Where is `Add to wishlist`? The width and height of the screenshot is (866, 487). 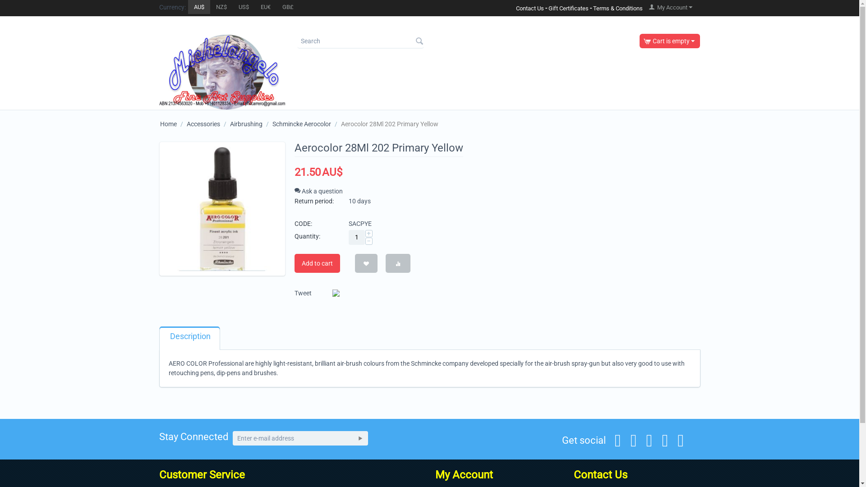 Add to wishlist is located at coordinates (366, 263).